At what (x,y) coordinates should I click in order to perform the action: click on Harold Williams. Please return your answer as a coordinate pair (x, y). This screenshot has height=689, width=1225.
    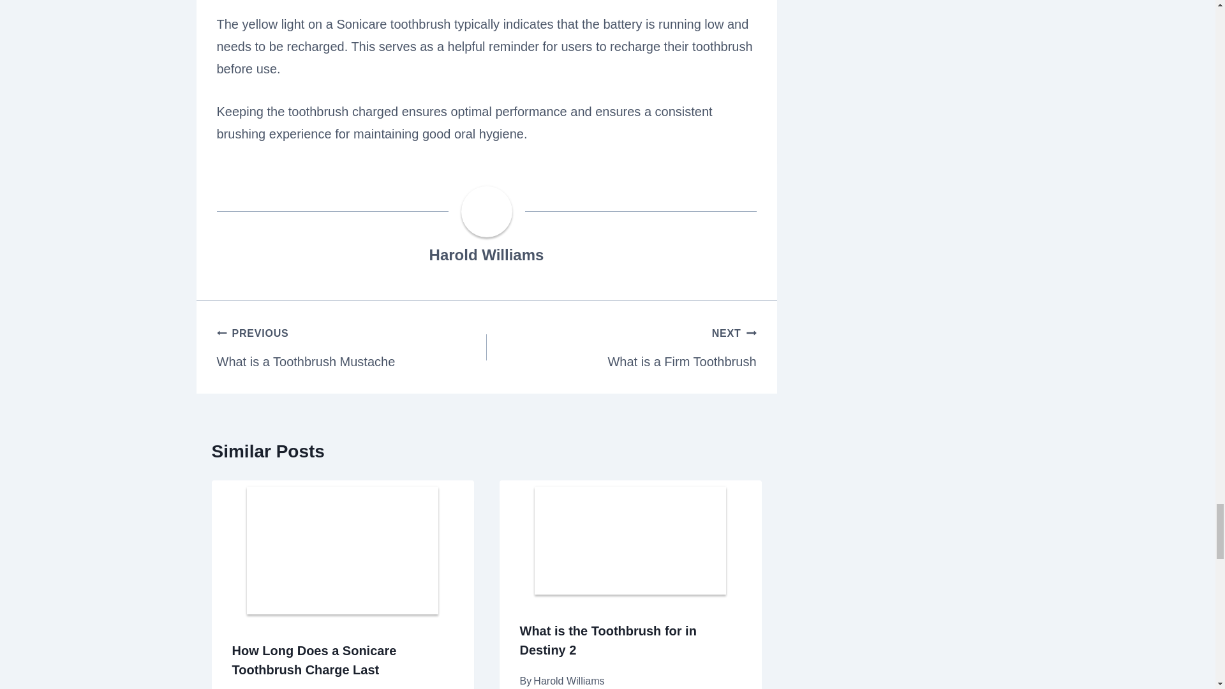
    Looking at the image, I should click on (315, 660).